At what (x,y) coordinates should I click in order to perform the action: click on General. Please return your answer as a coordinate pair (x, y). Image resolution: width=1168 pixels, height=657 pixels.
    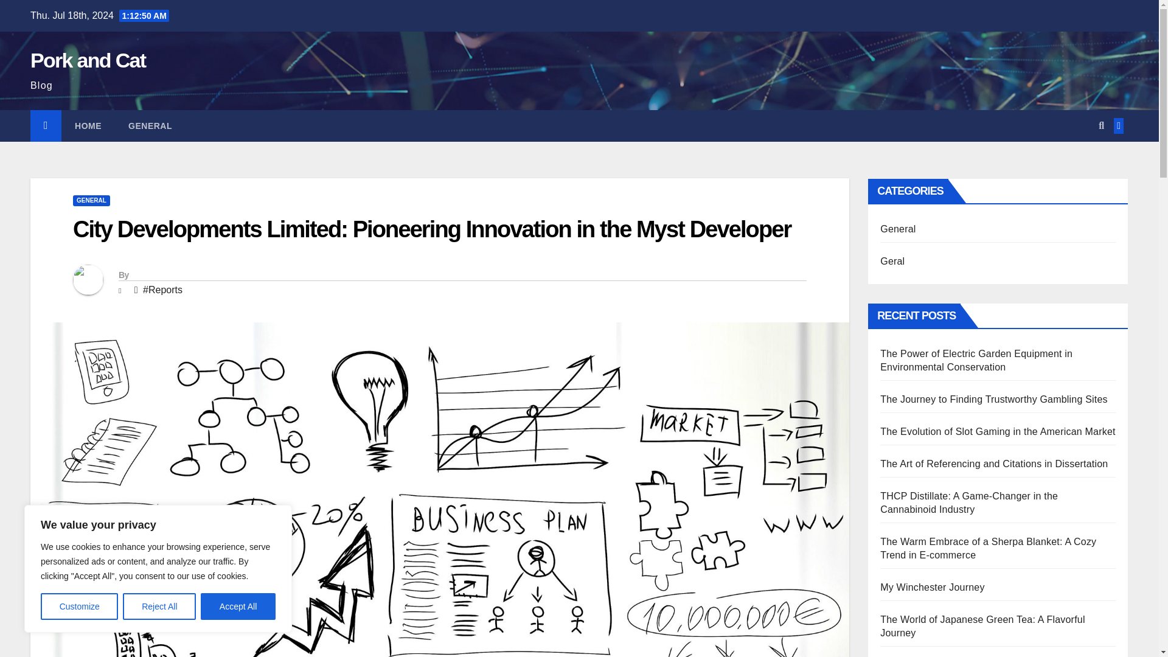
    Looking at the image, I should click on (150, 126).